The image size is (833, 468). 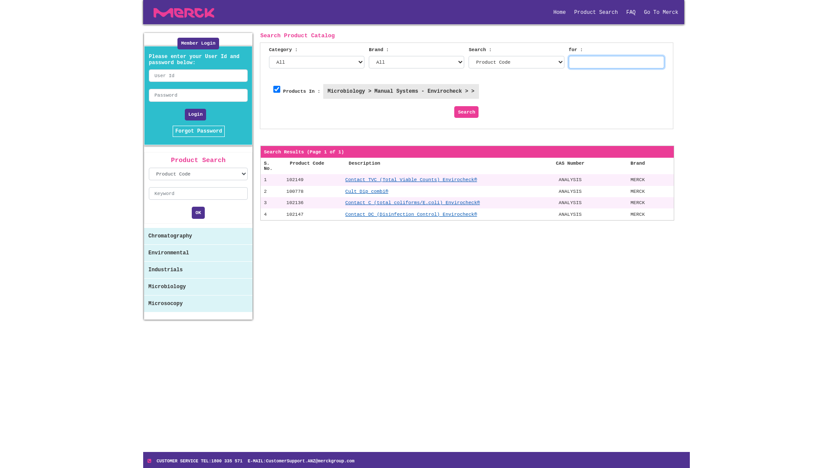 I want to click on Forgot Password, so click(x=198, y=129).